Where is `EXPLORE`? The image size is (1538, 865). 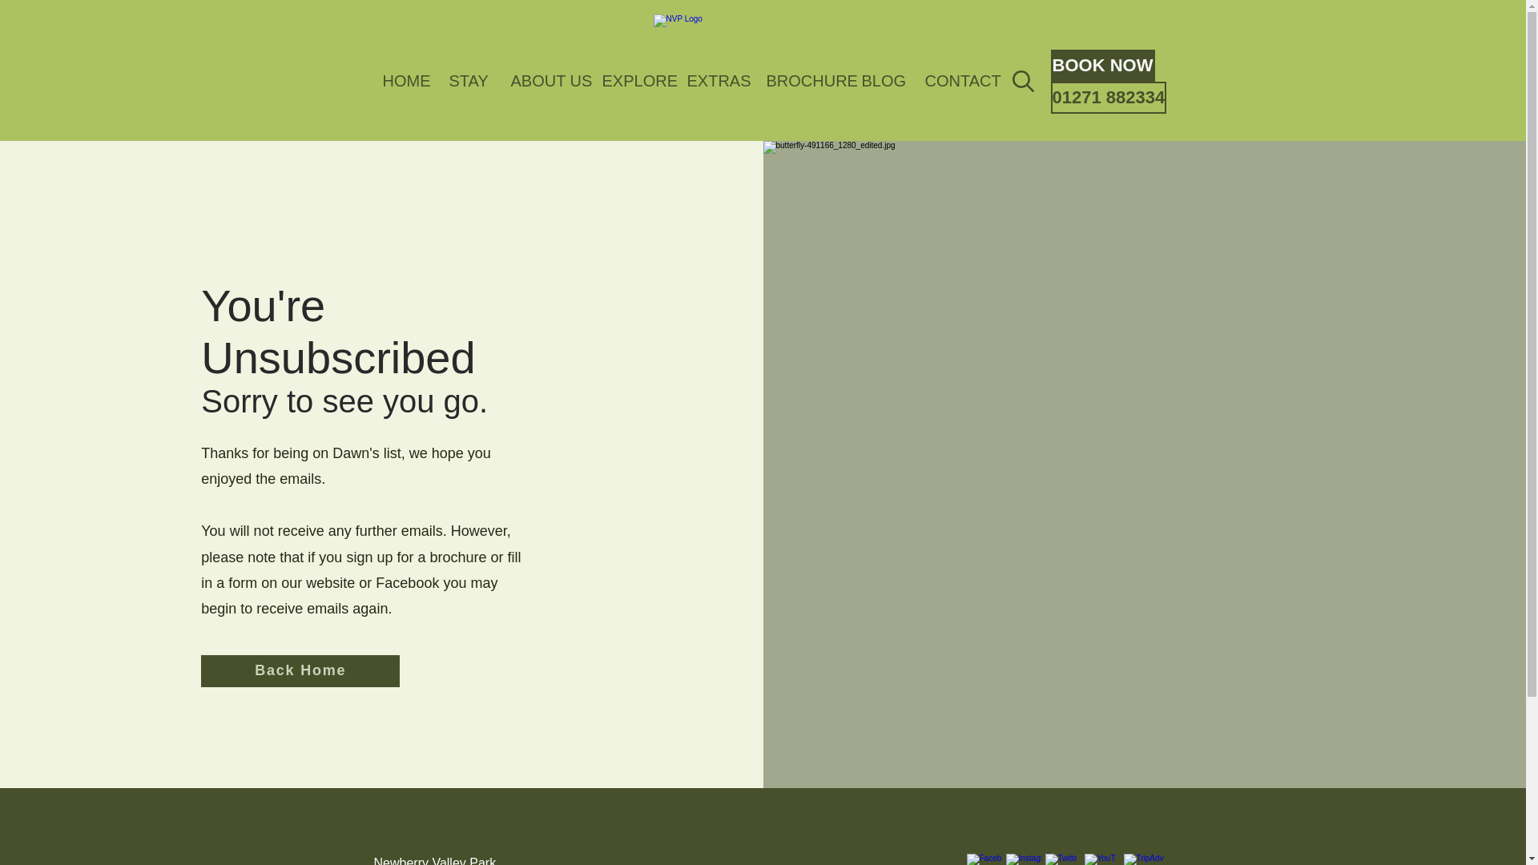 EXPLORE is located at coordinates (631, 81).